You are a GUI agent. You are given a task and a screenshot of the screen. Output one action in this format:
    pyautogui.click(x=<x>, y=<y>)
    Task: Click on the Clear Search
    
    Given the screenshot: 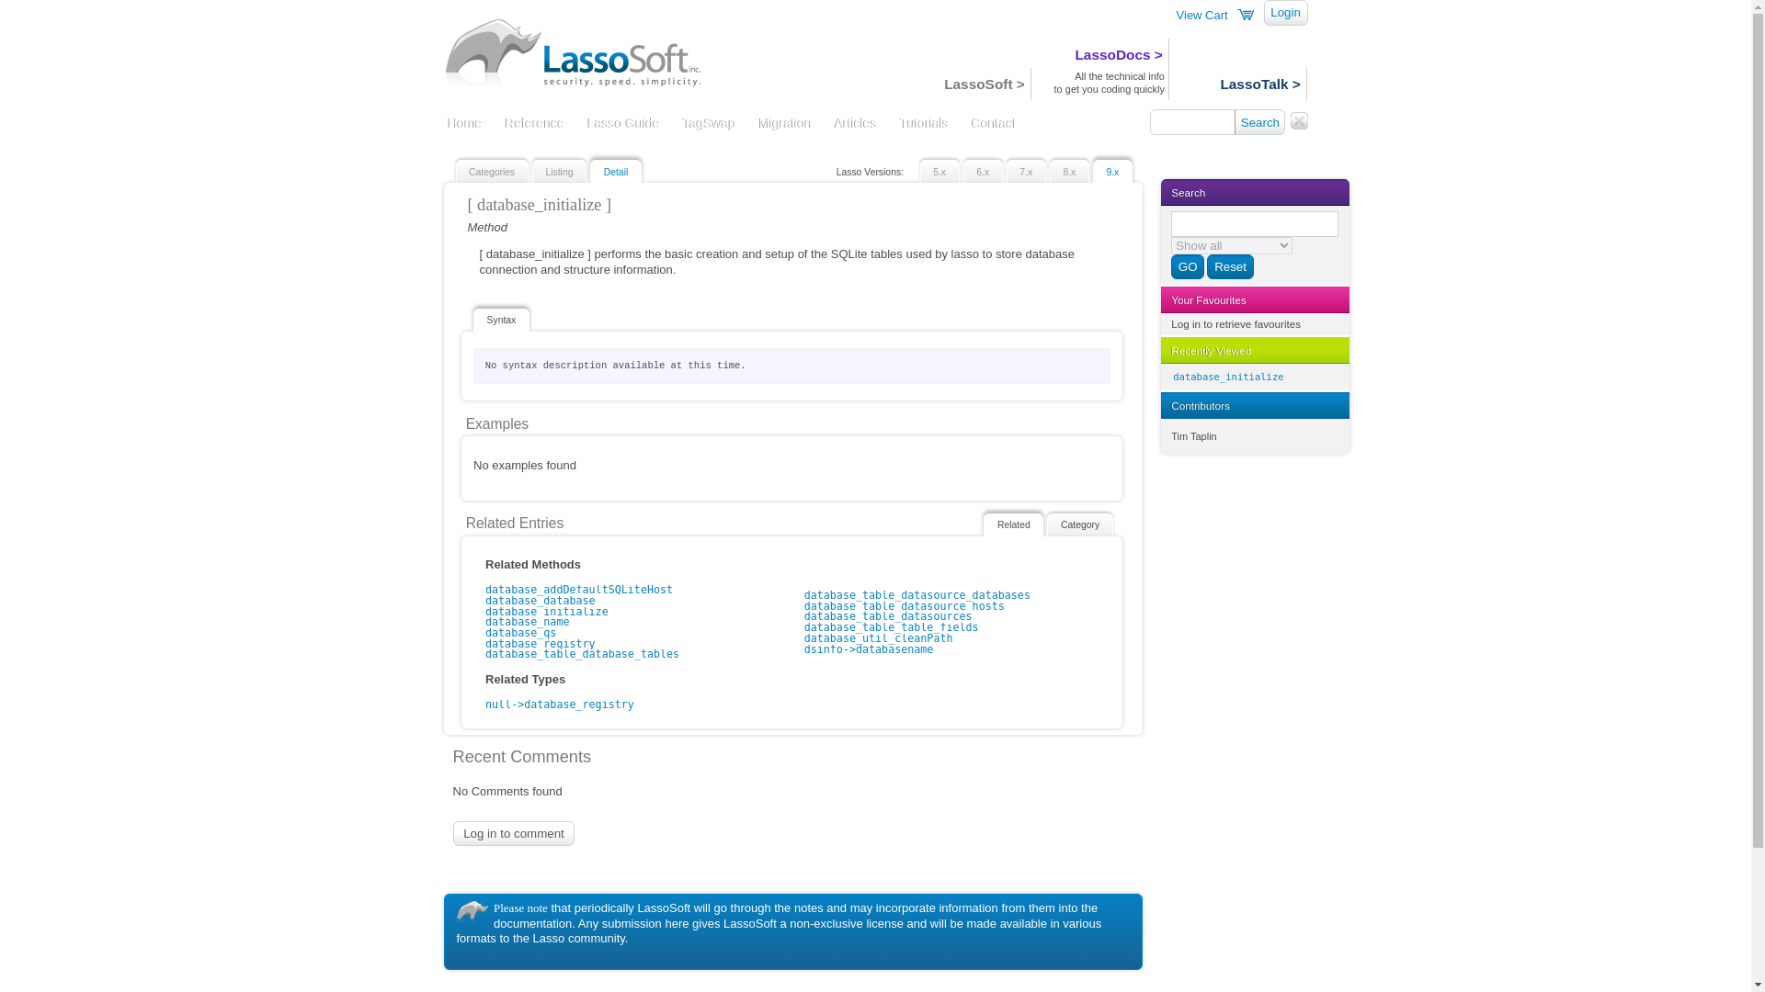 What is the action you would take?
    pyautogui.click(x=1298, y=121)
    